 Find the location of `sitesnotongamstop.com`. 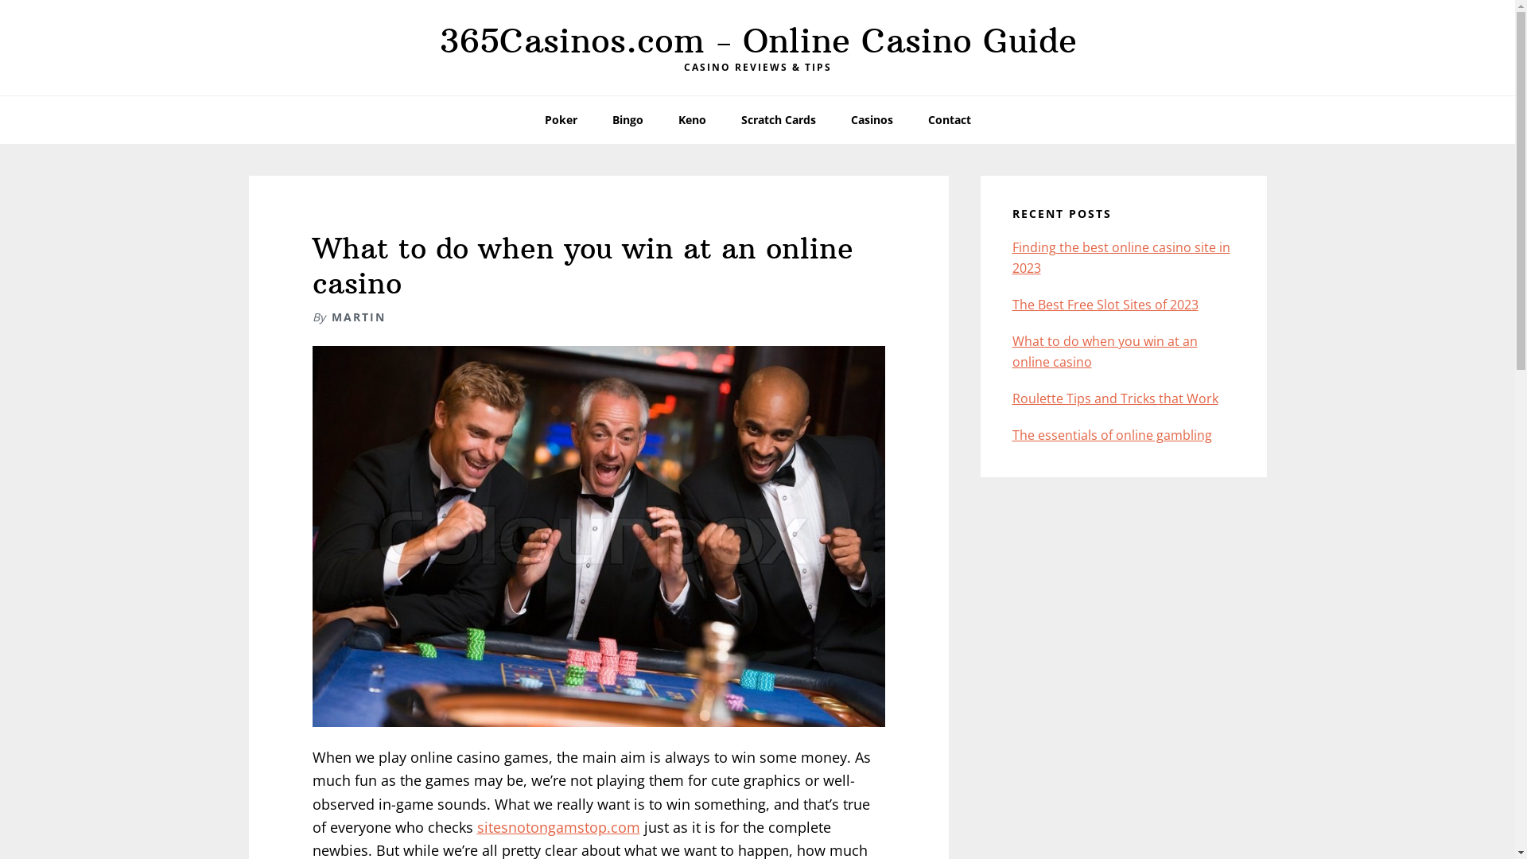

sitesnotongamstop.com is located at coordinates (558, 827).